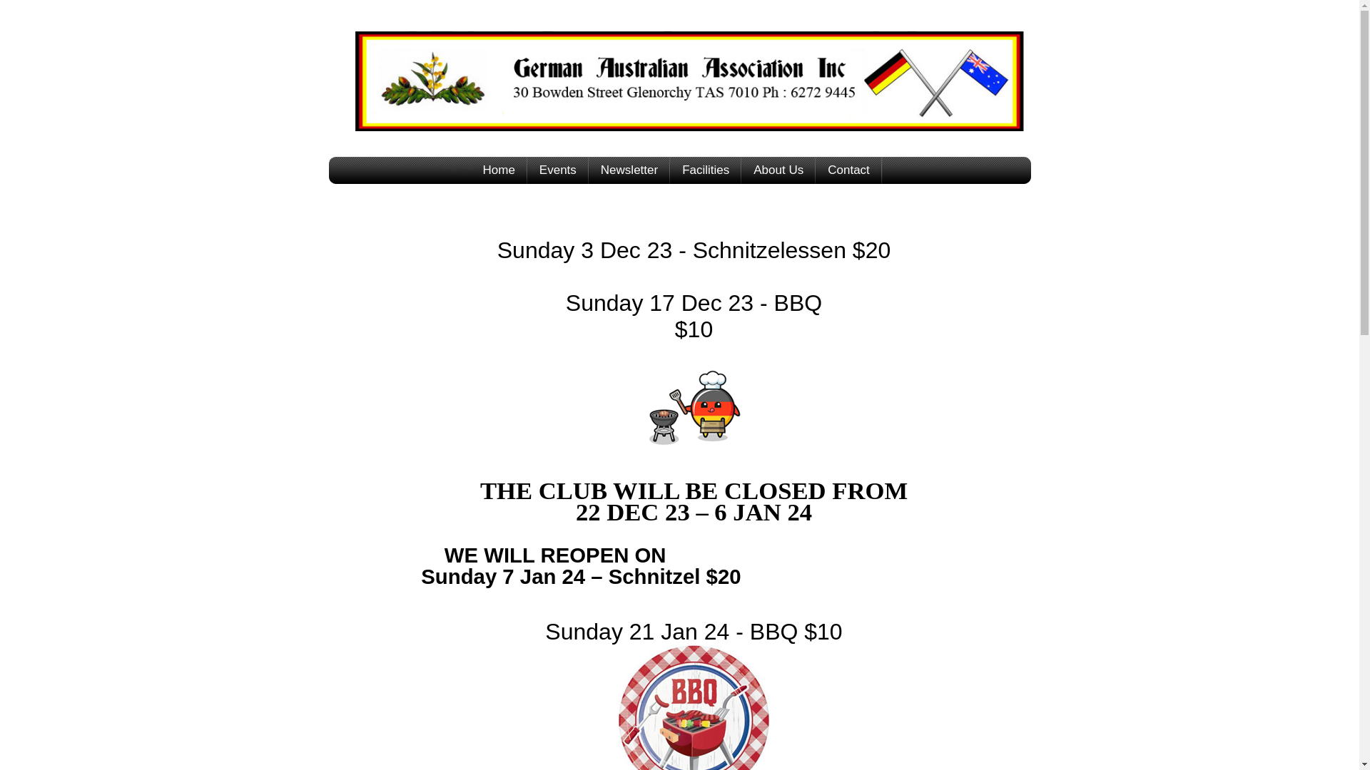 Image resolution: width=1370 pixels, height=770 pixels. I want to click on About Us, so click(779, 170).